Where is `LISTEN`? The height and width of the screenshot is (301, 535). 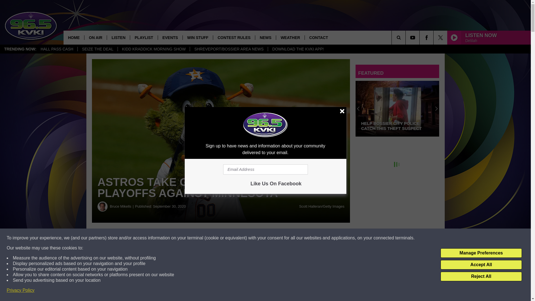
LISTEN is located at coordinates (118, 37).